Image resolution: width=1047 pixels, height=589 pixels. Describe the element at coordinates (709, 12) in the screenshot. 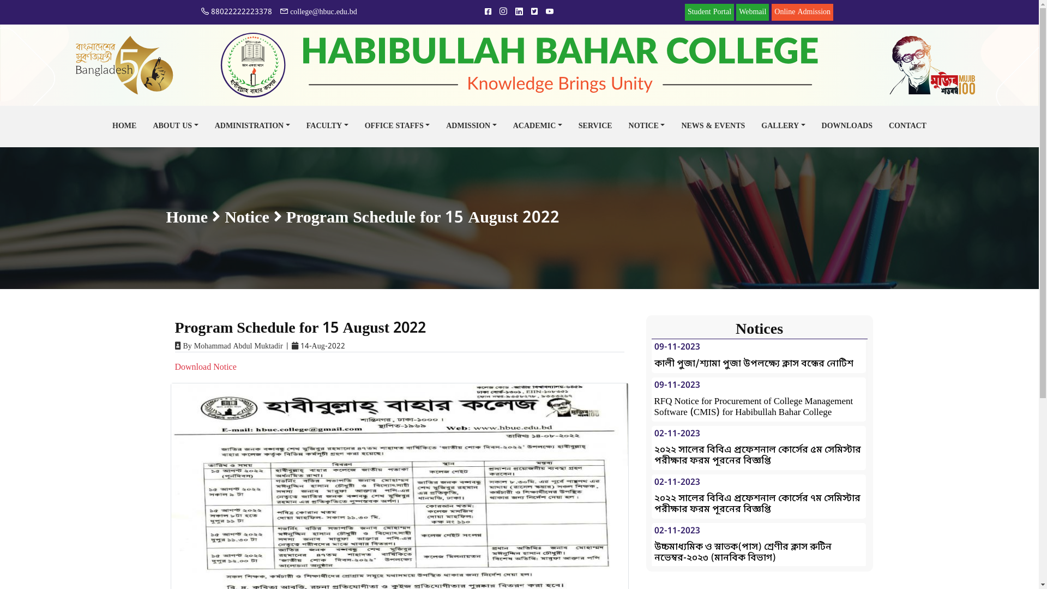

I see `Student Portal` at that location.